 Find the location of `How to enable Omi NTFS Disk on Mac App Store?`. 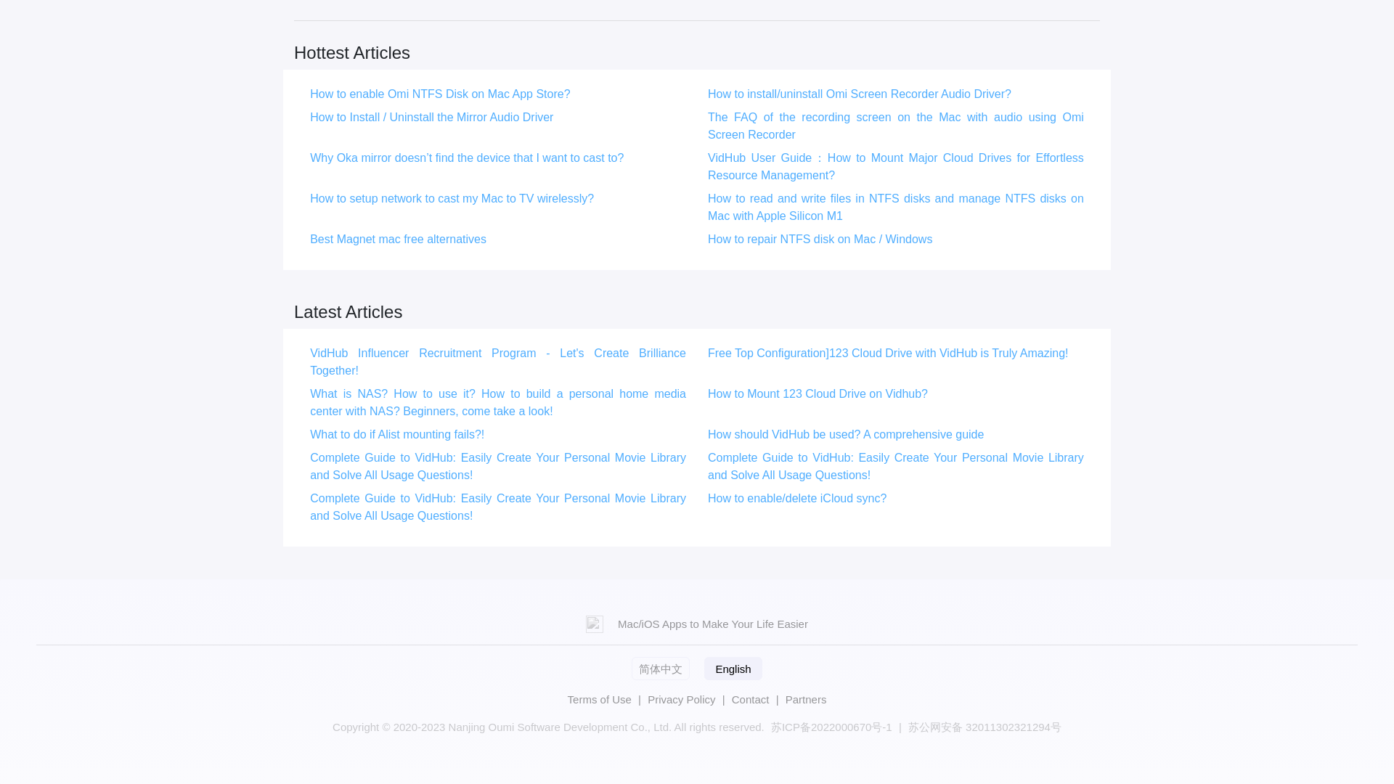

How to enable Omi NTFS Disk on Mac App Store? is located at coordinates (440, 94).